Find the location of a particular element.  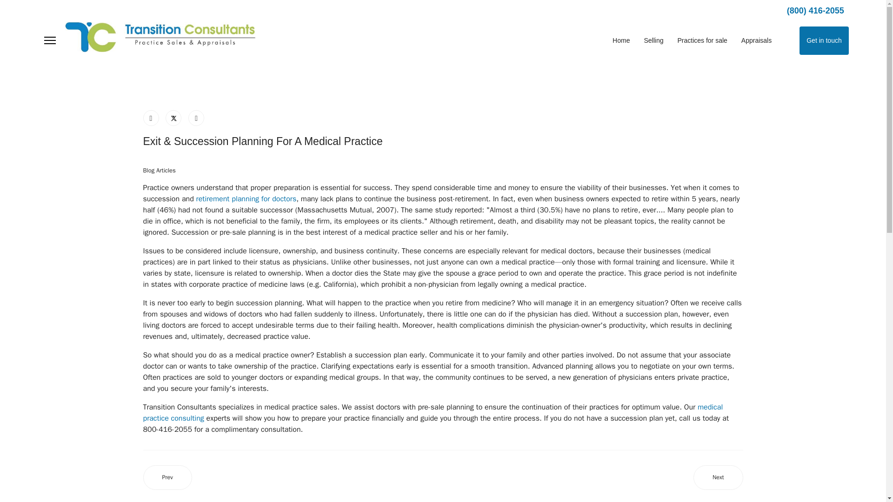

Next is located at coordinates (718, 478).